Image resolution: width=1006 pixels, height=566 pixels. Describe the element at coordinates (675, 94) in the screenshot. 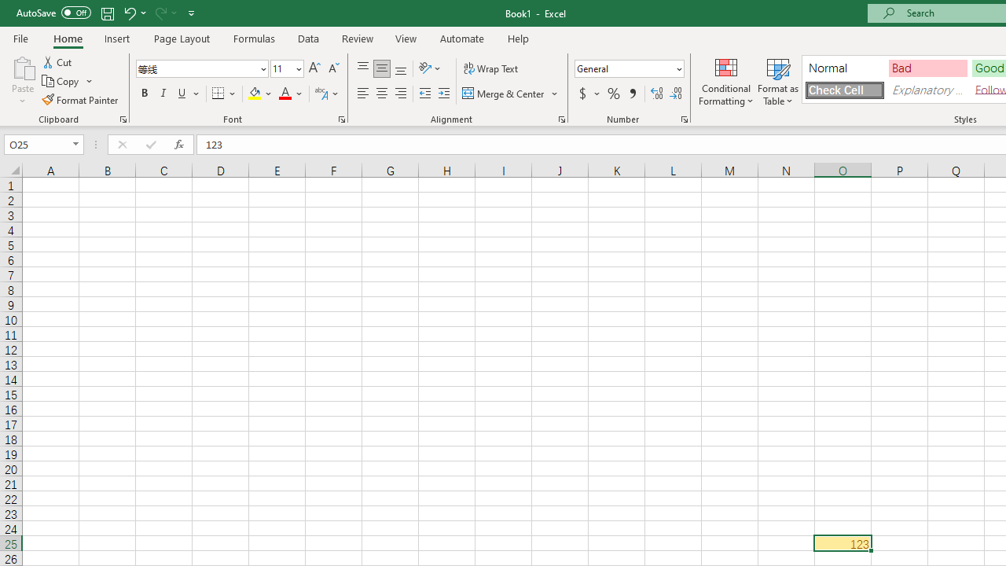

I see `Decrease Decimal` at that location.